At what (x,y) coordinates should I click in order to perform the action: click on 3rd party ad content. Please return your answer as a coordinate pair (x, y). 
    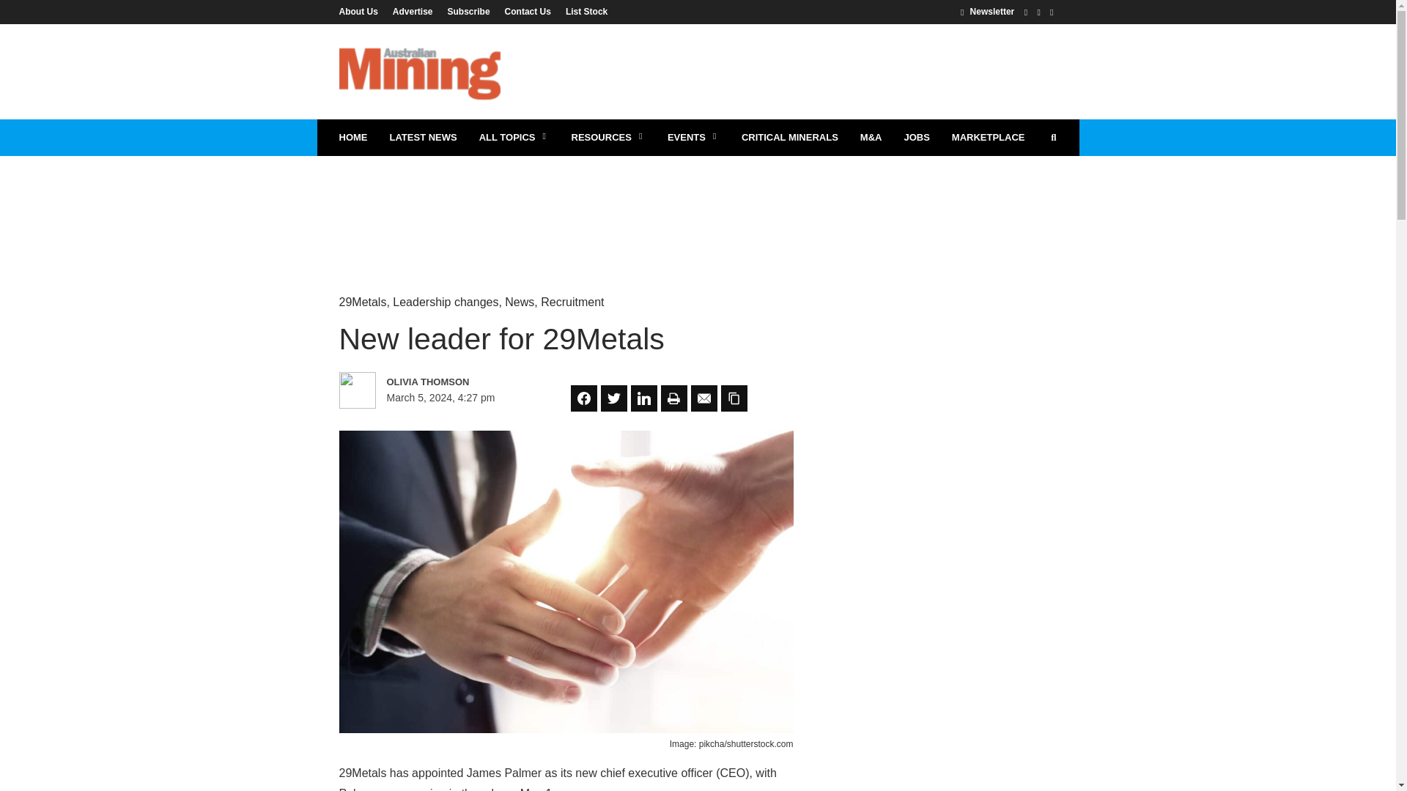
    Looking at the image, I should click on (790, 71).